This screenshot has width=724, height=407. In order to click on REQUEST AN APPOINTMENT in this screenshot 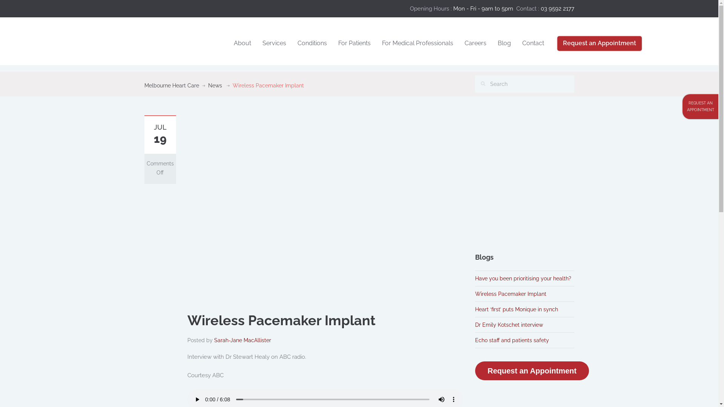, I will do `click(701, 107)`.